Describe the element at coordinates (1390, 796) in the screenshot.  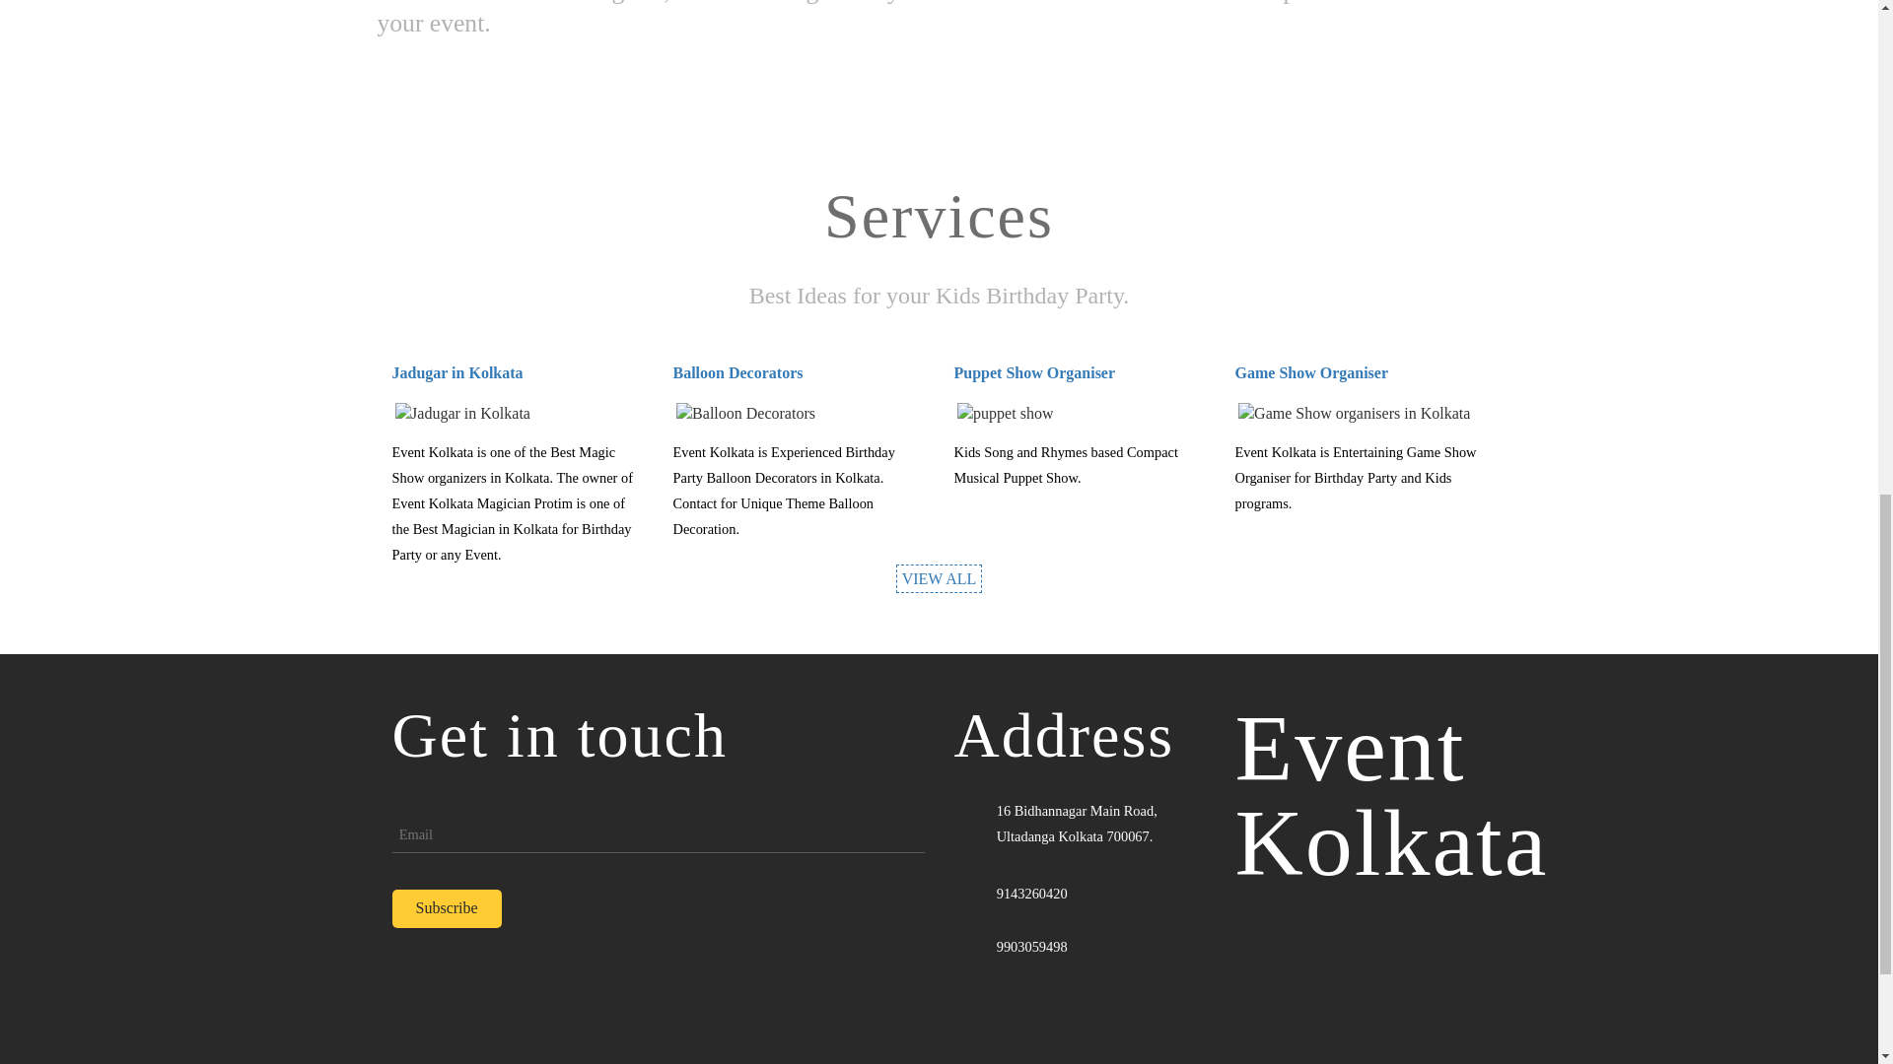
I see `Event Kolkata` at that location.